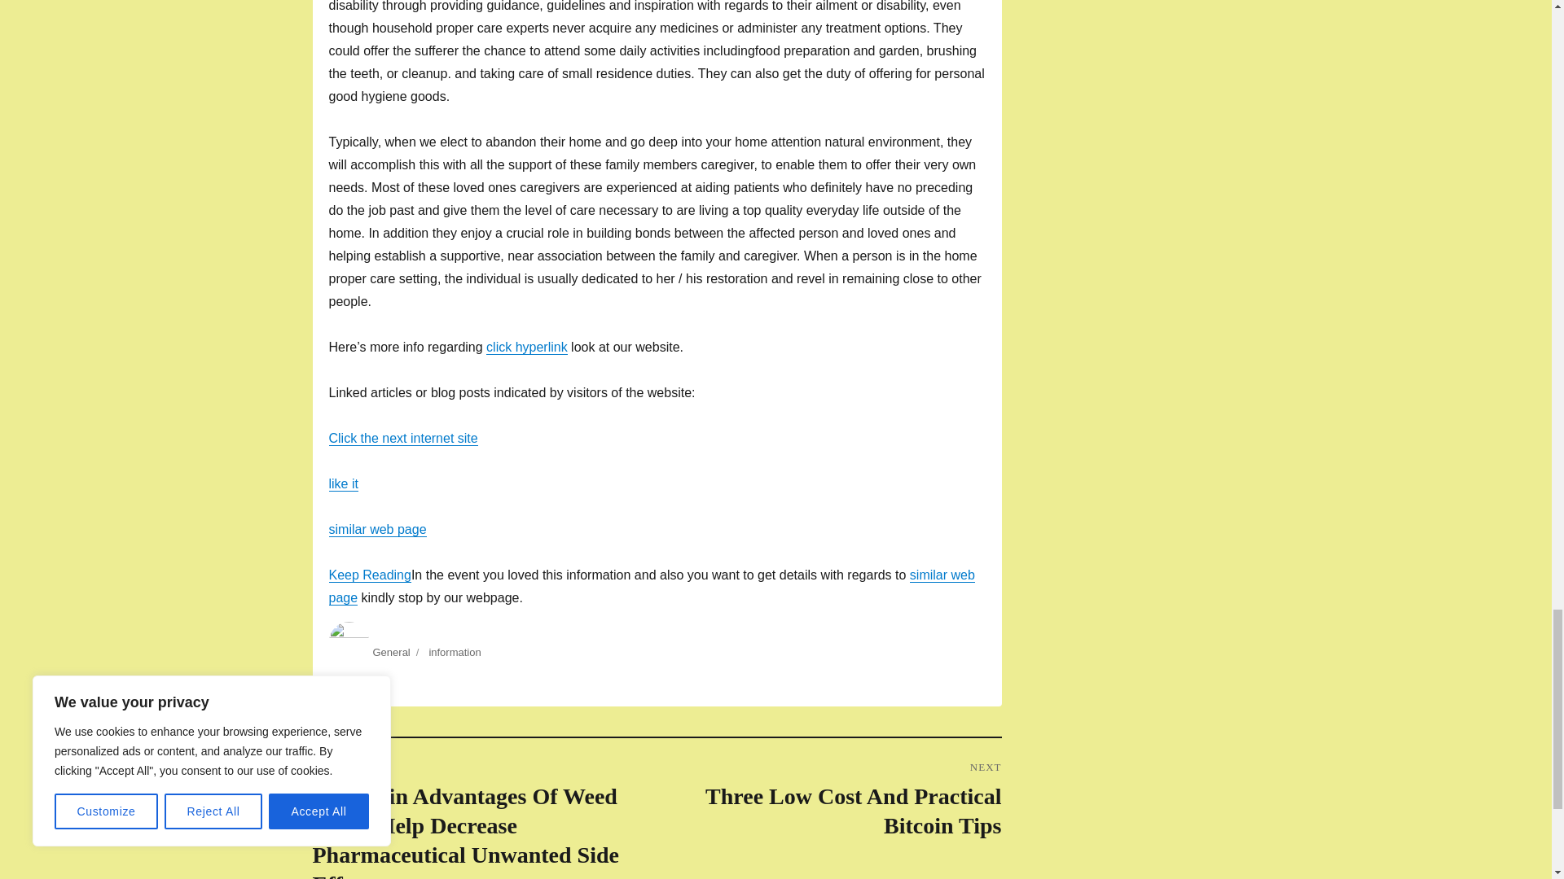 Image resolution: width=1564 pixels, height=879 pixels. Describe the element at coordinates (378, 529) in the screenshot. I see `similar web page` at that location.